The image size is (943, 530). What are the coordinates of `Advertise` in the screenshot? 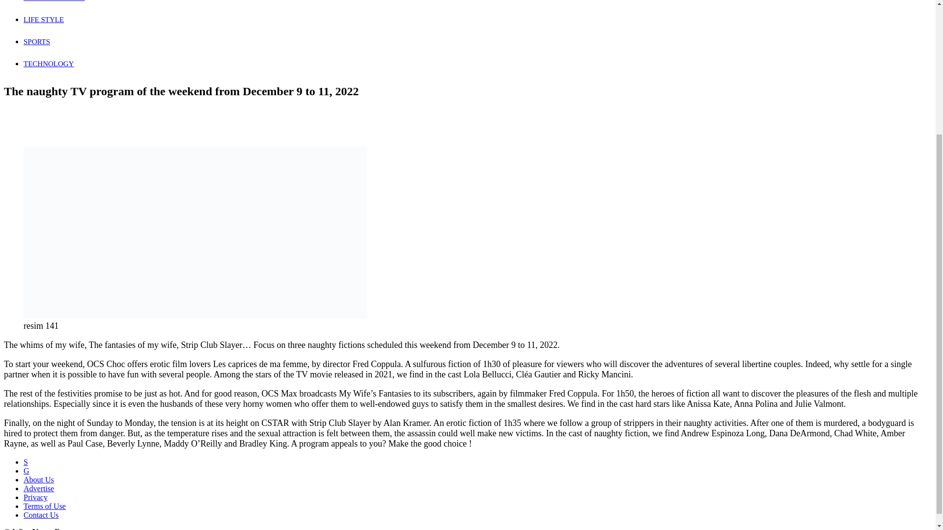 It's located at (38, 489).